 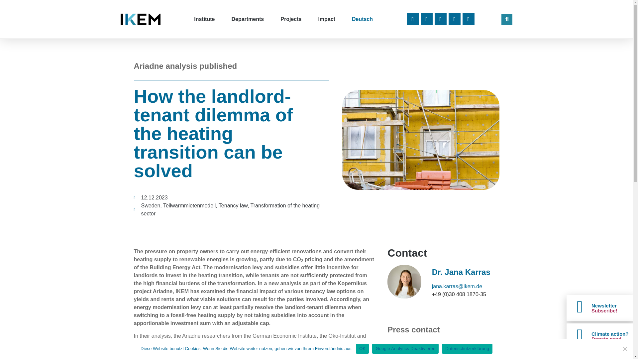 I want to click on Deutsch, so click(x=362, y=19).